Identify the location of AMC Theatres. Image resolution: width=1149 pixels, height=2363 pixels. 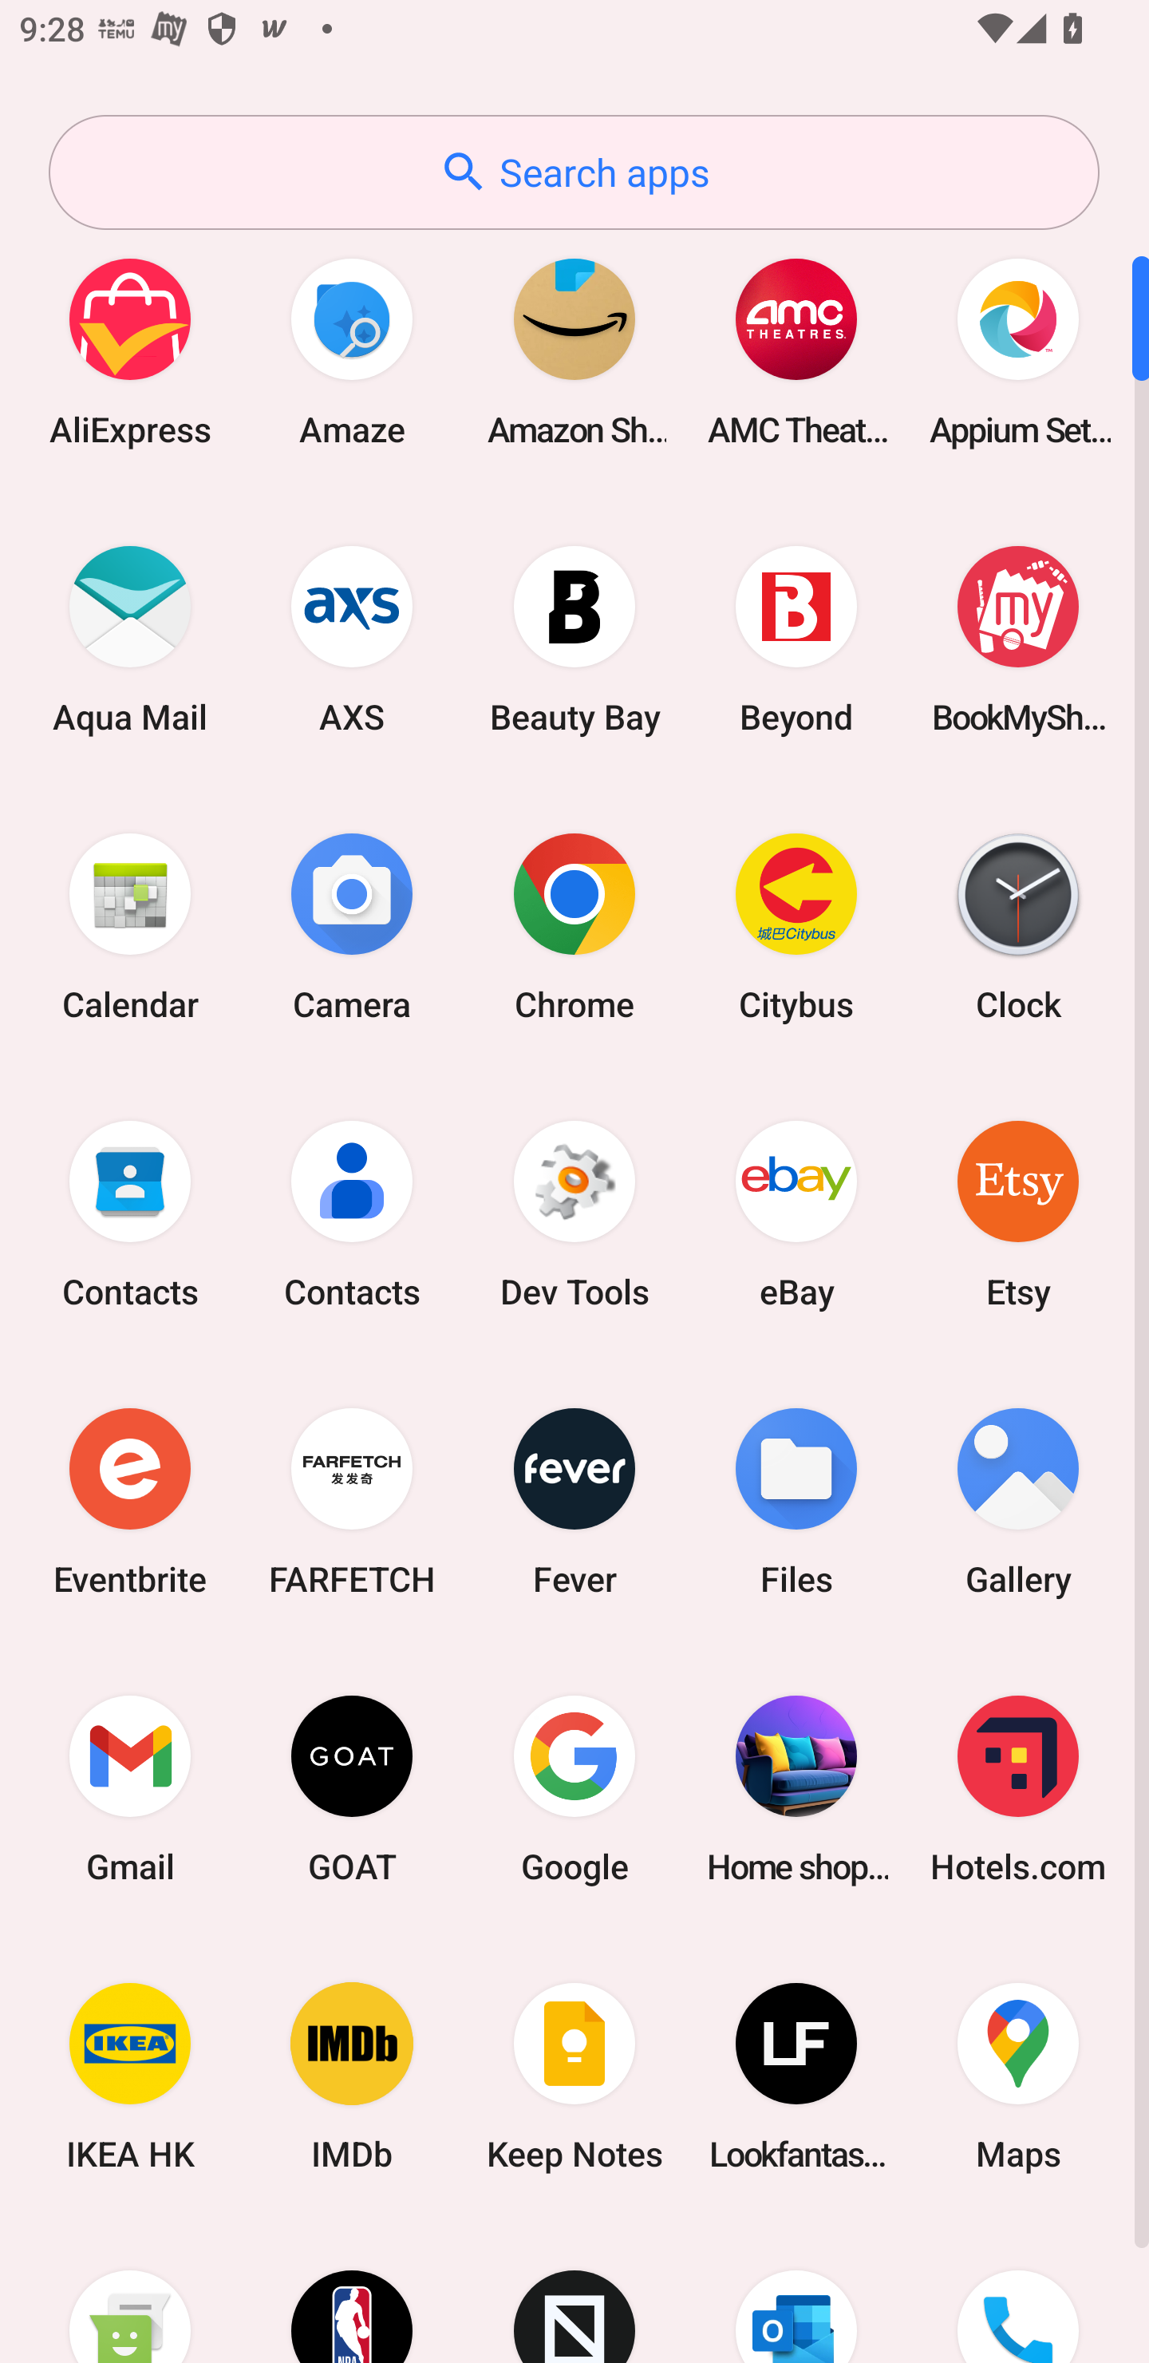
(796, 351).